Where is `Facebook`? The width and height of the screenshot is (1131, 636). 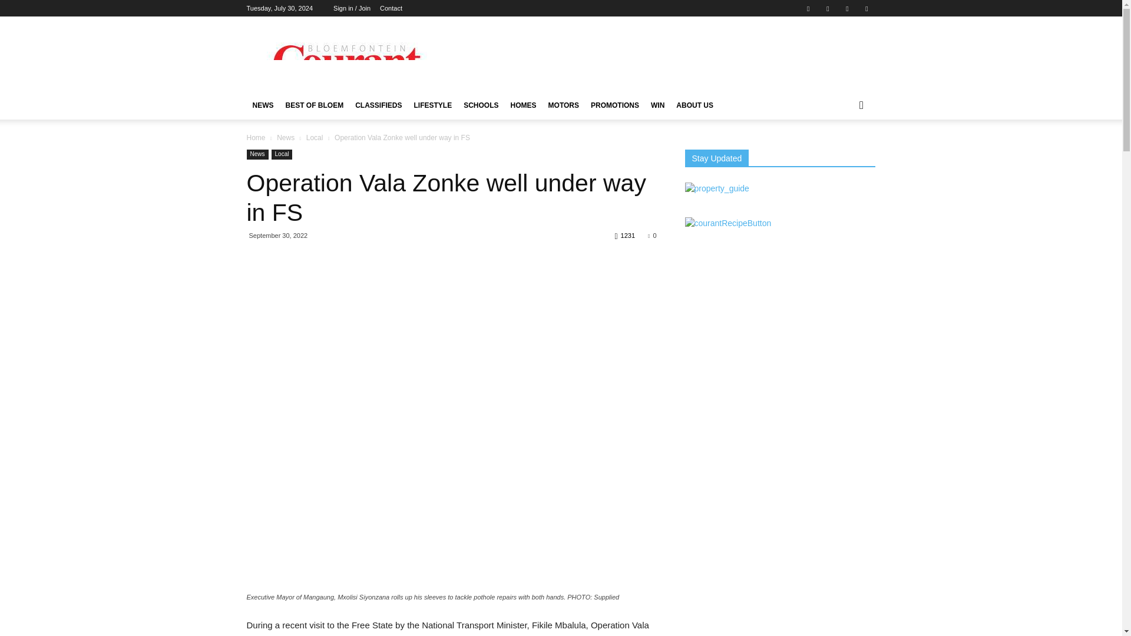 Facebook is located at coordinates (808, 8).